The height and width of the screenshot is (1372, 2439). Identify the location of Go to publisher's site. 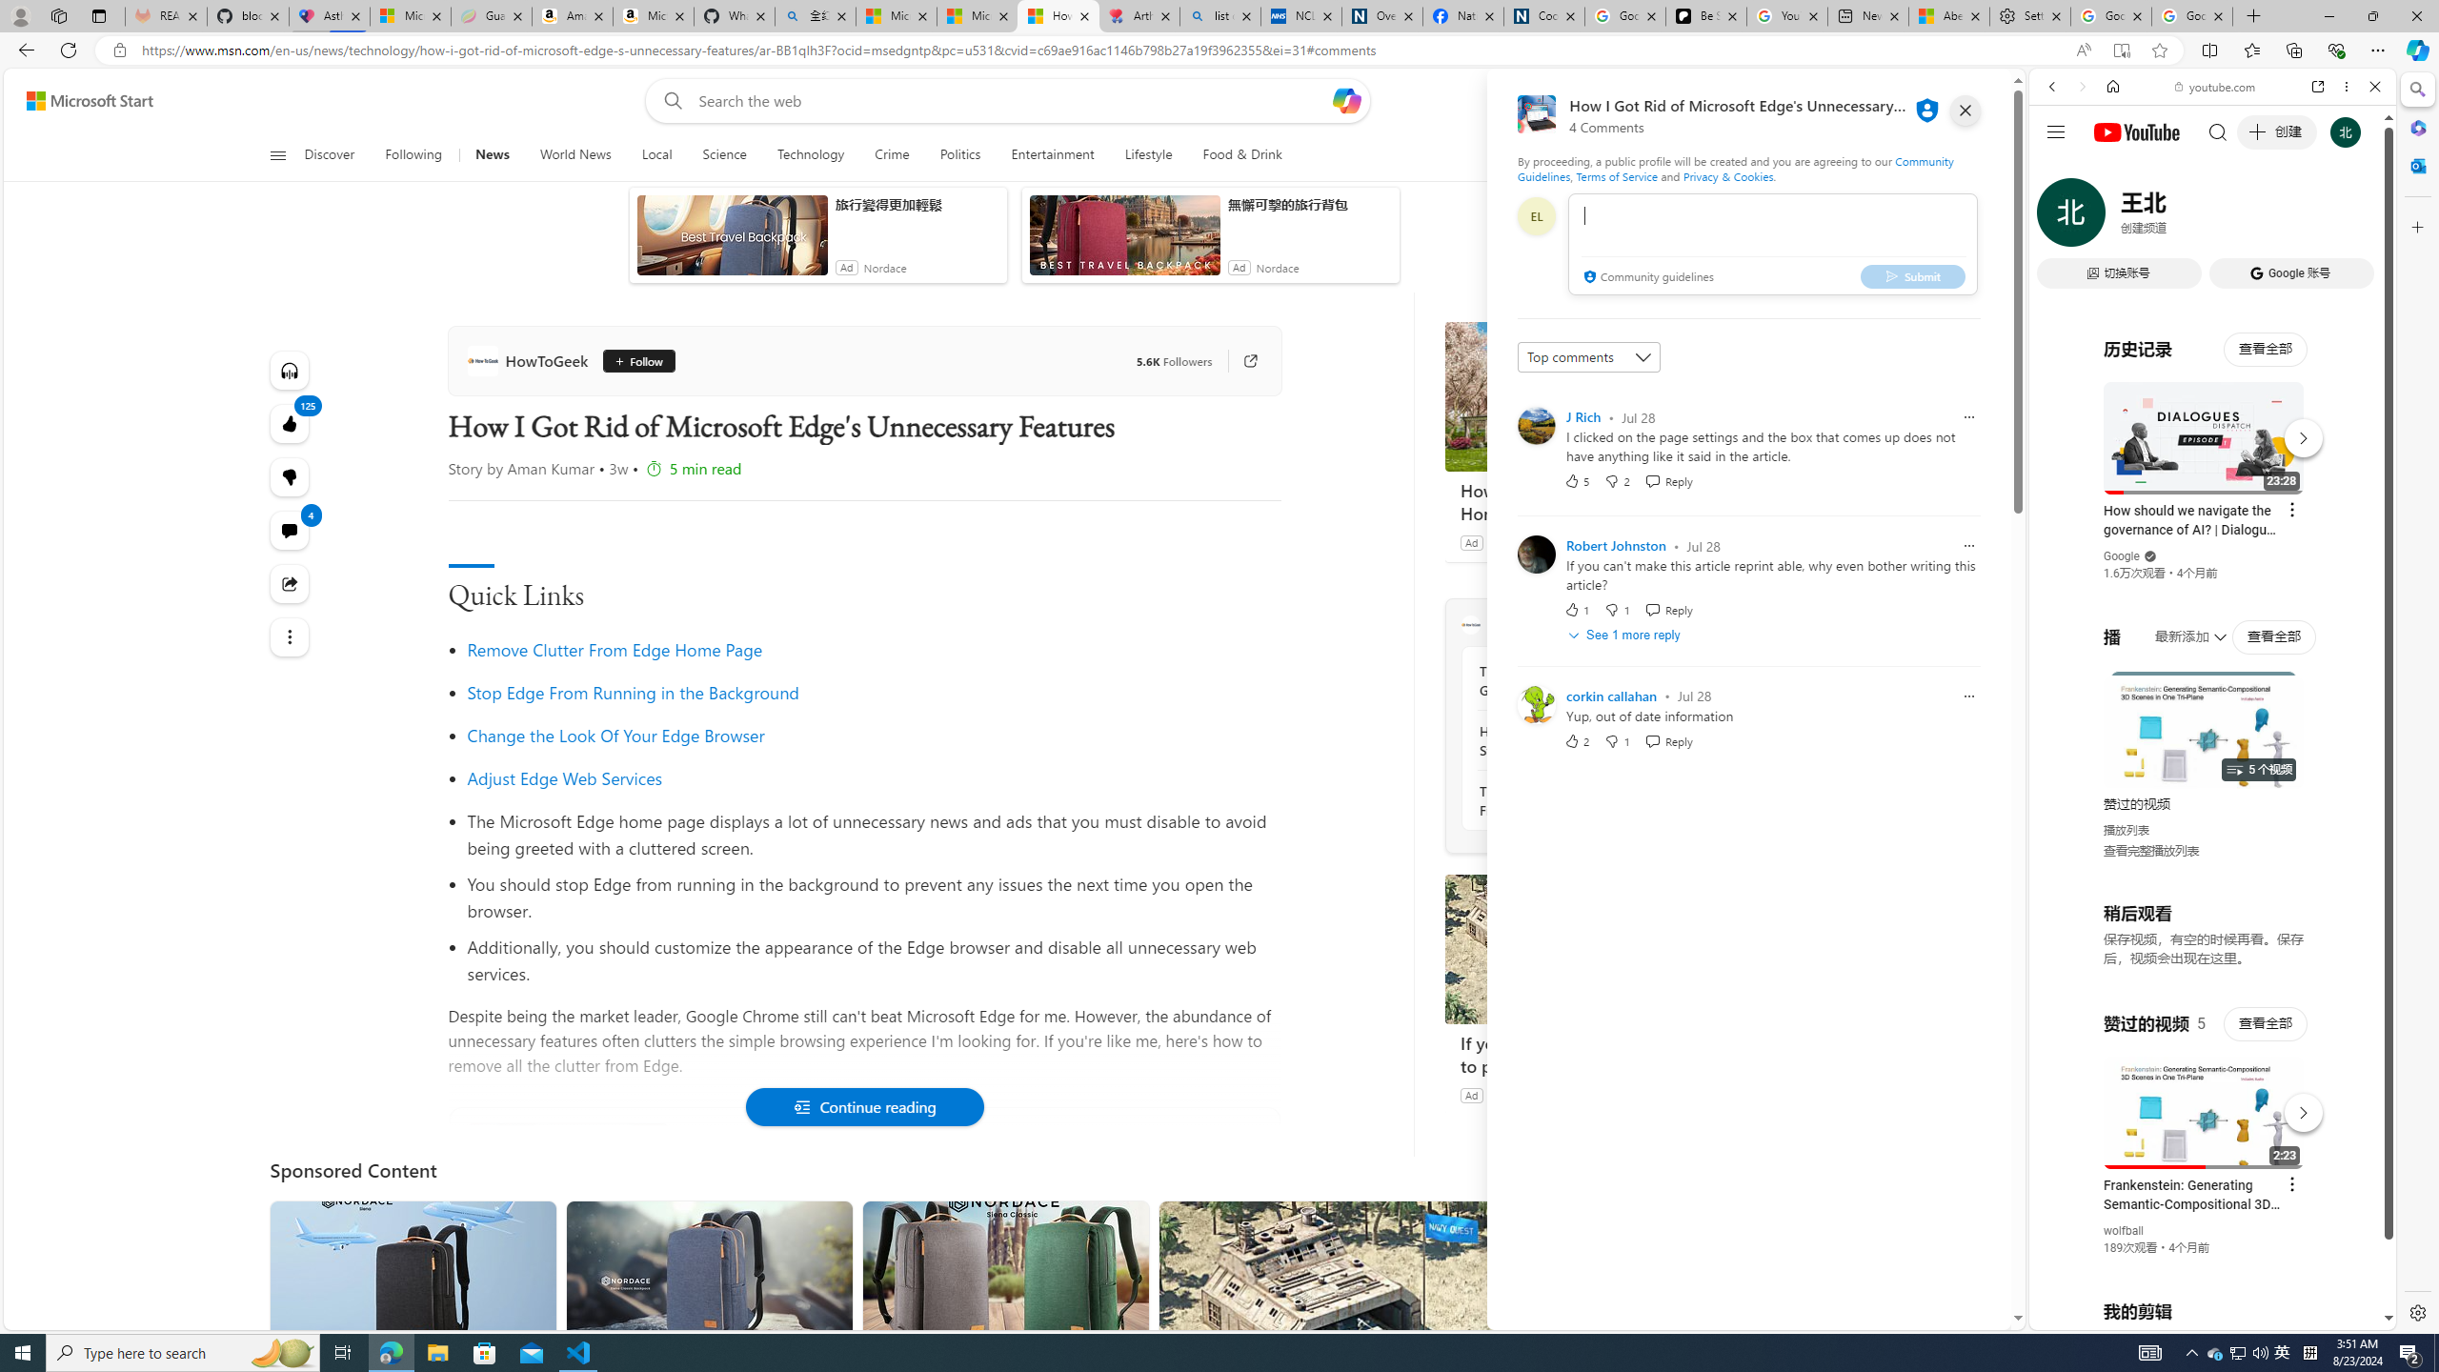
(1240, 361).